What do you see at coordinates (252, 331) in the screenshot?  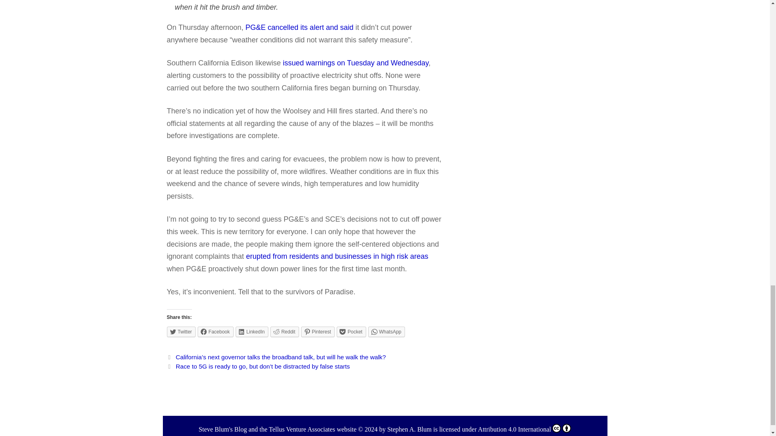 I see `Click to share on LinkedIn` at bounding box center [252, 331].